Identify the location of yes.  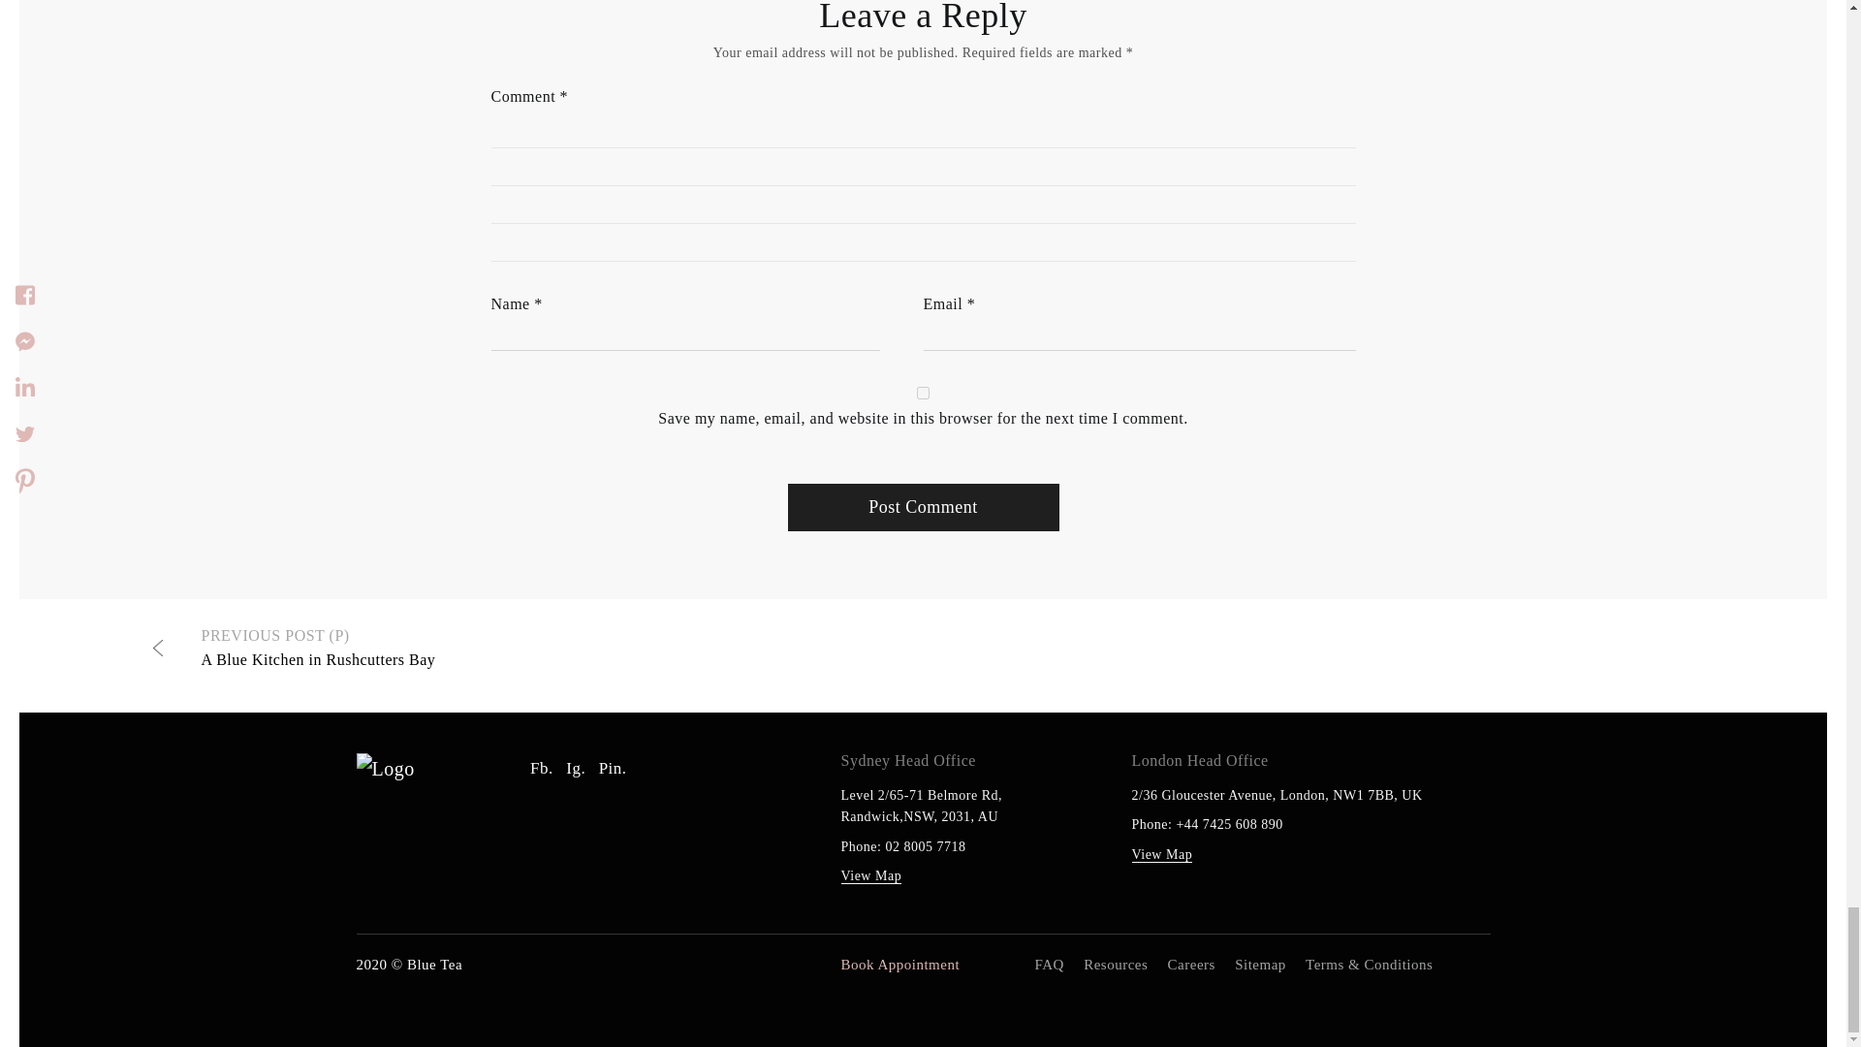
(923, 392).